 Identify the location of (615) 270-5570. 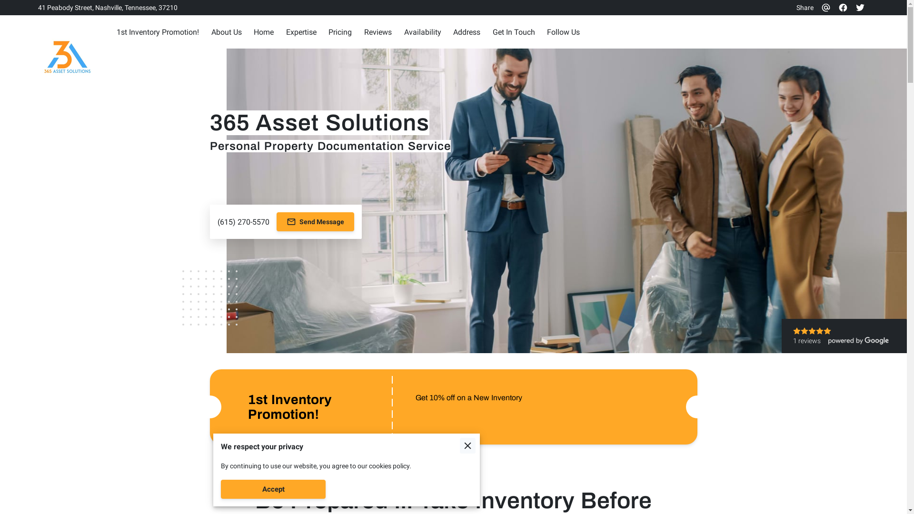
(243, 222).